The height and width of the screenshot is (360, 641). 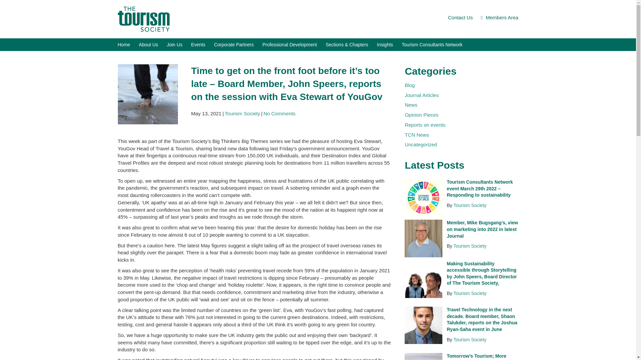 I want to click on Home, so click(x=128, y=45).